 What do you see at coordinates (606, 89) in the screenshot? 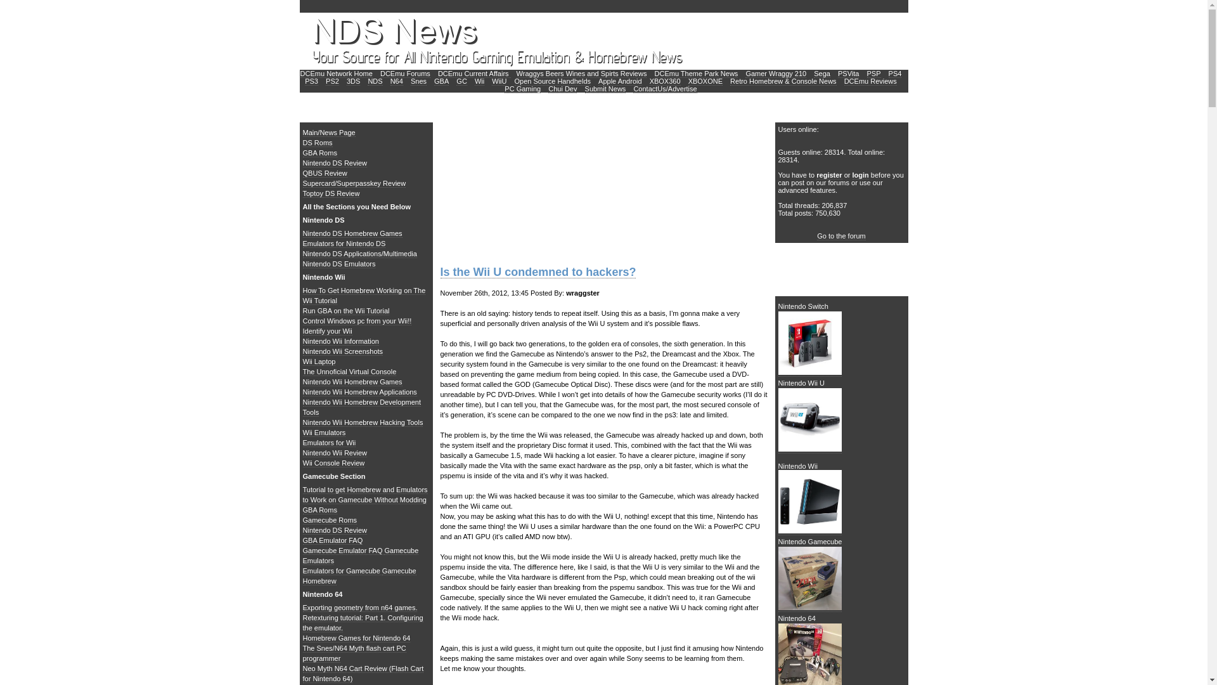
I see `Submit News` at bounding box center [606, 89].